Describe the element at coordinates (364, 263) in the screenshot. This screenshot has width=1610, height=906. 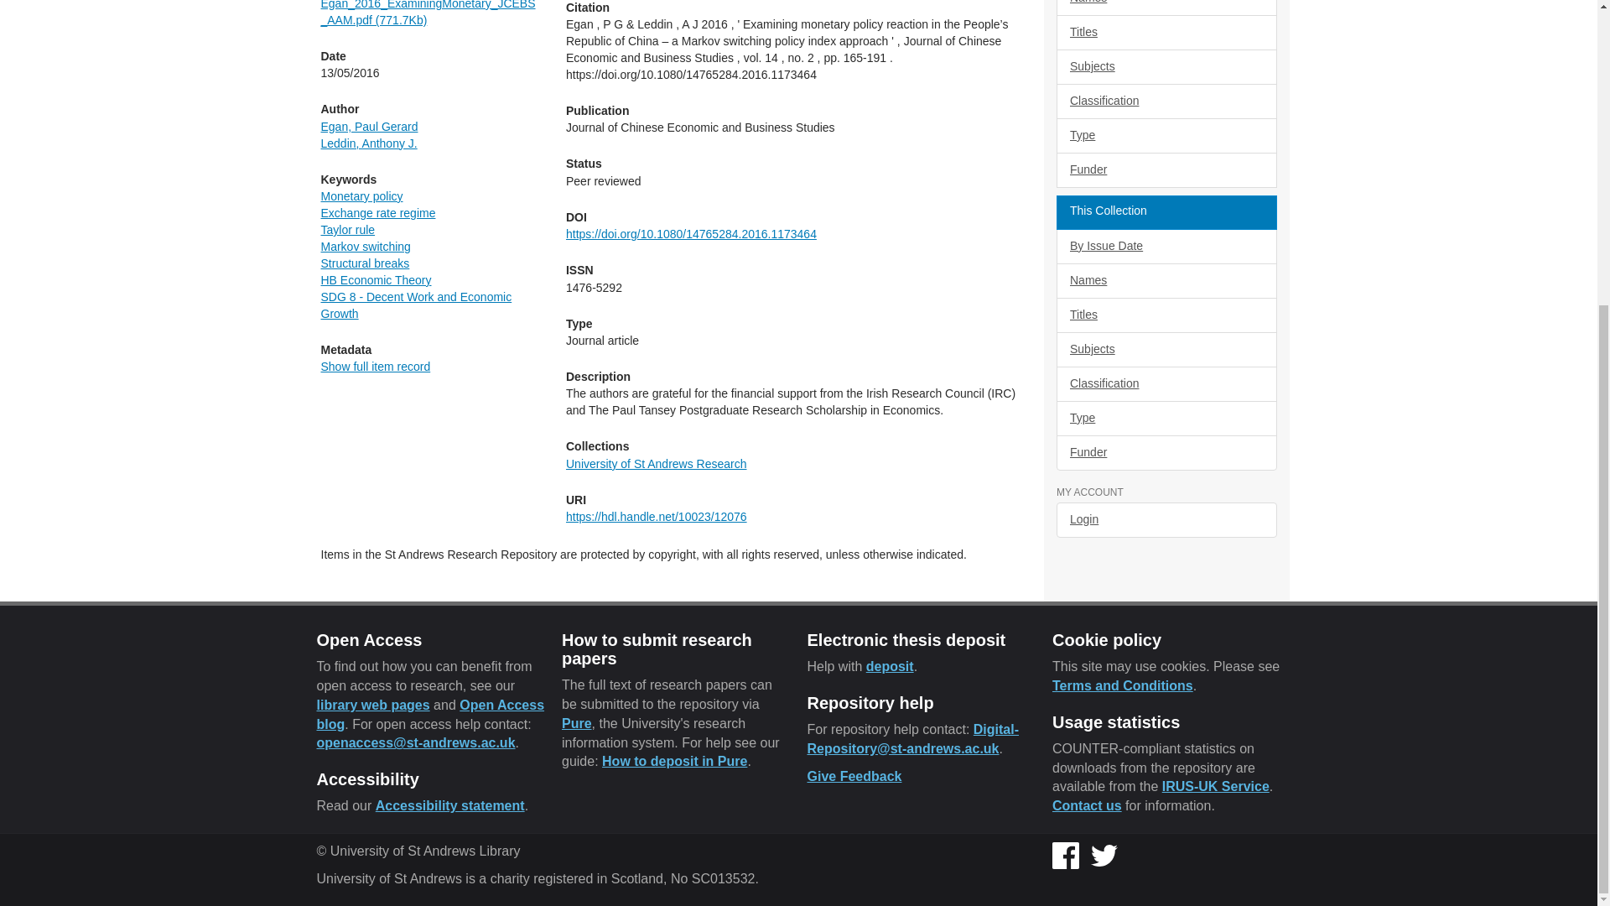
I see `Structural breaks` at that location.